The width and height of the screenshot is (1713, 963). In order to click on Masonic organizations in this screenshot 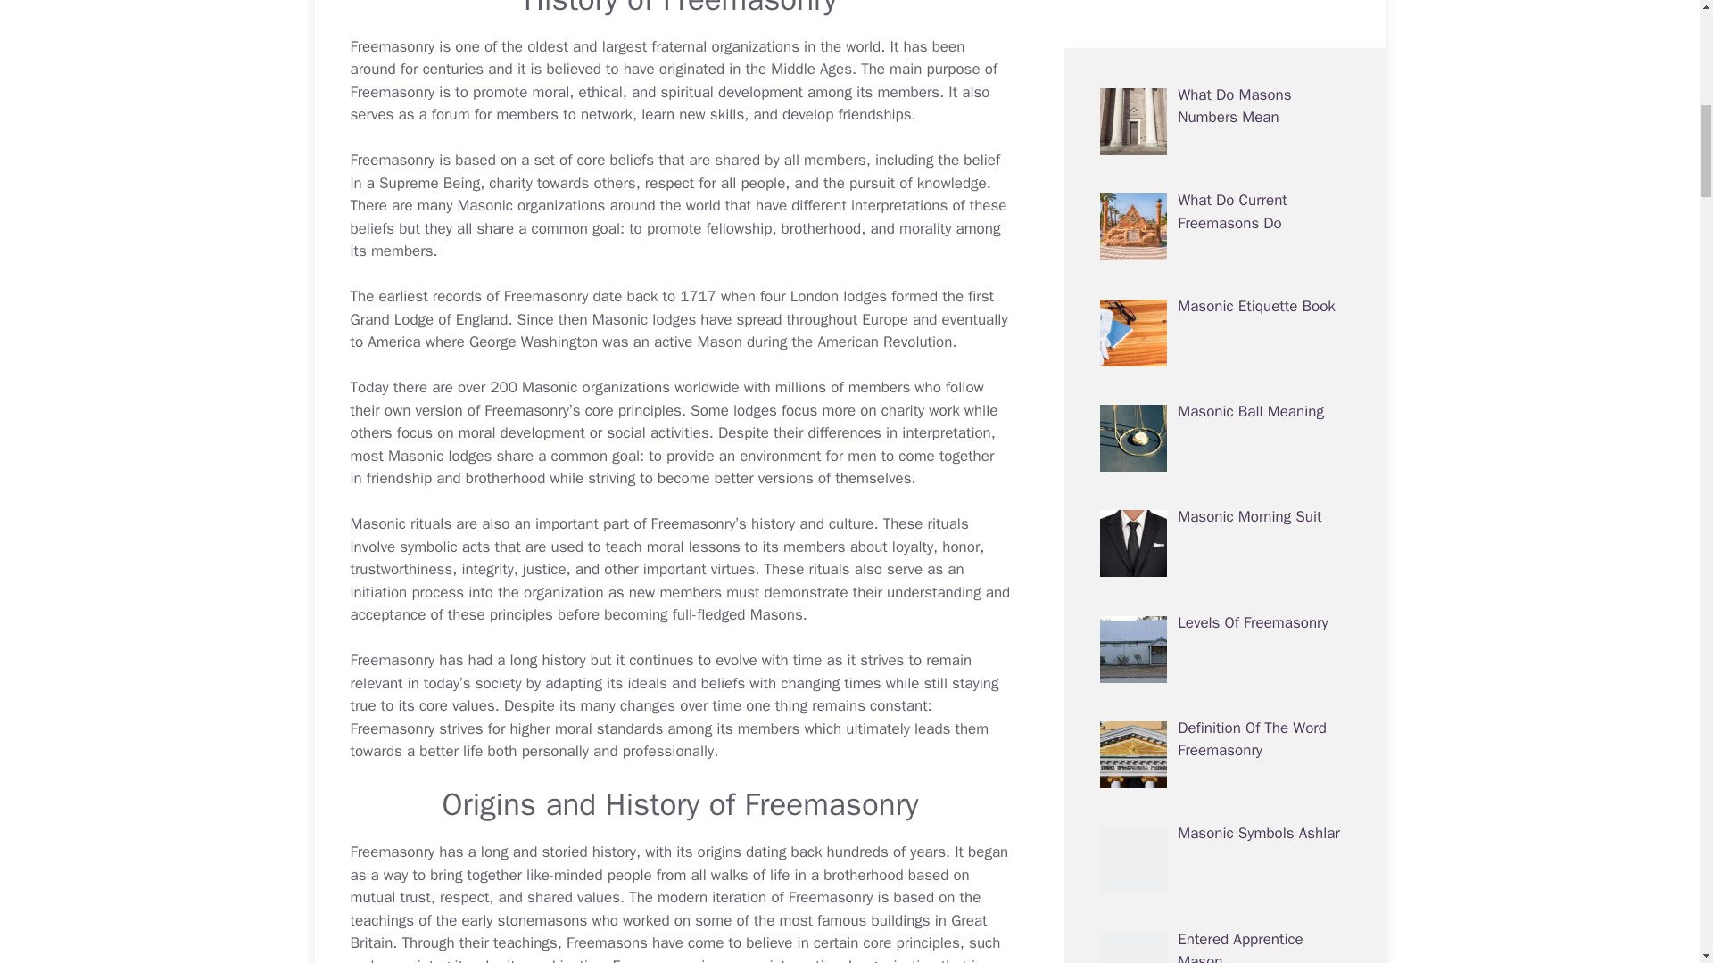, I will do `click(530, 205)`.